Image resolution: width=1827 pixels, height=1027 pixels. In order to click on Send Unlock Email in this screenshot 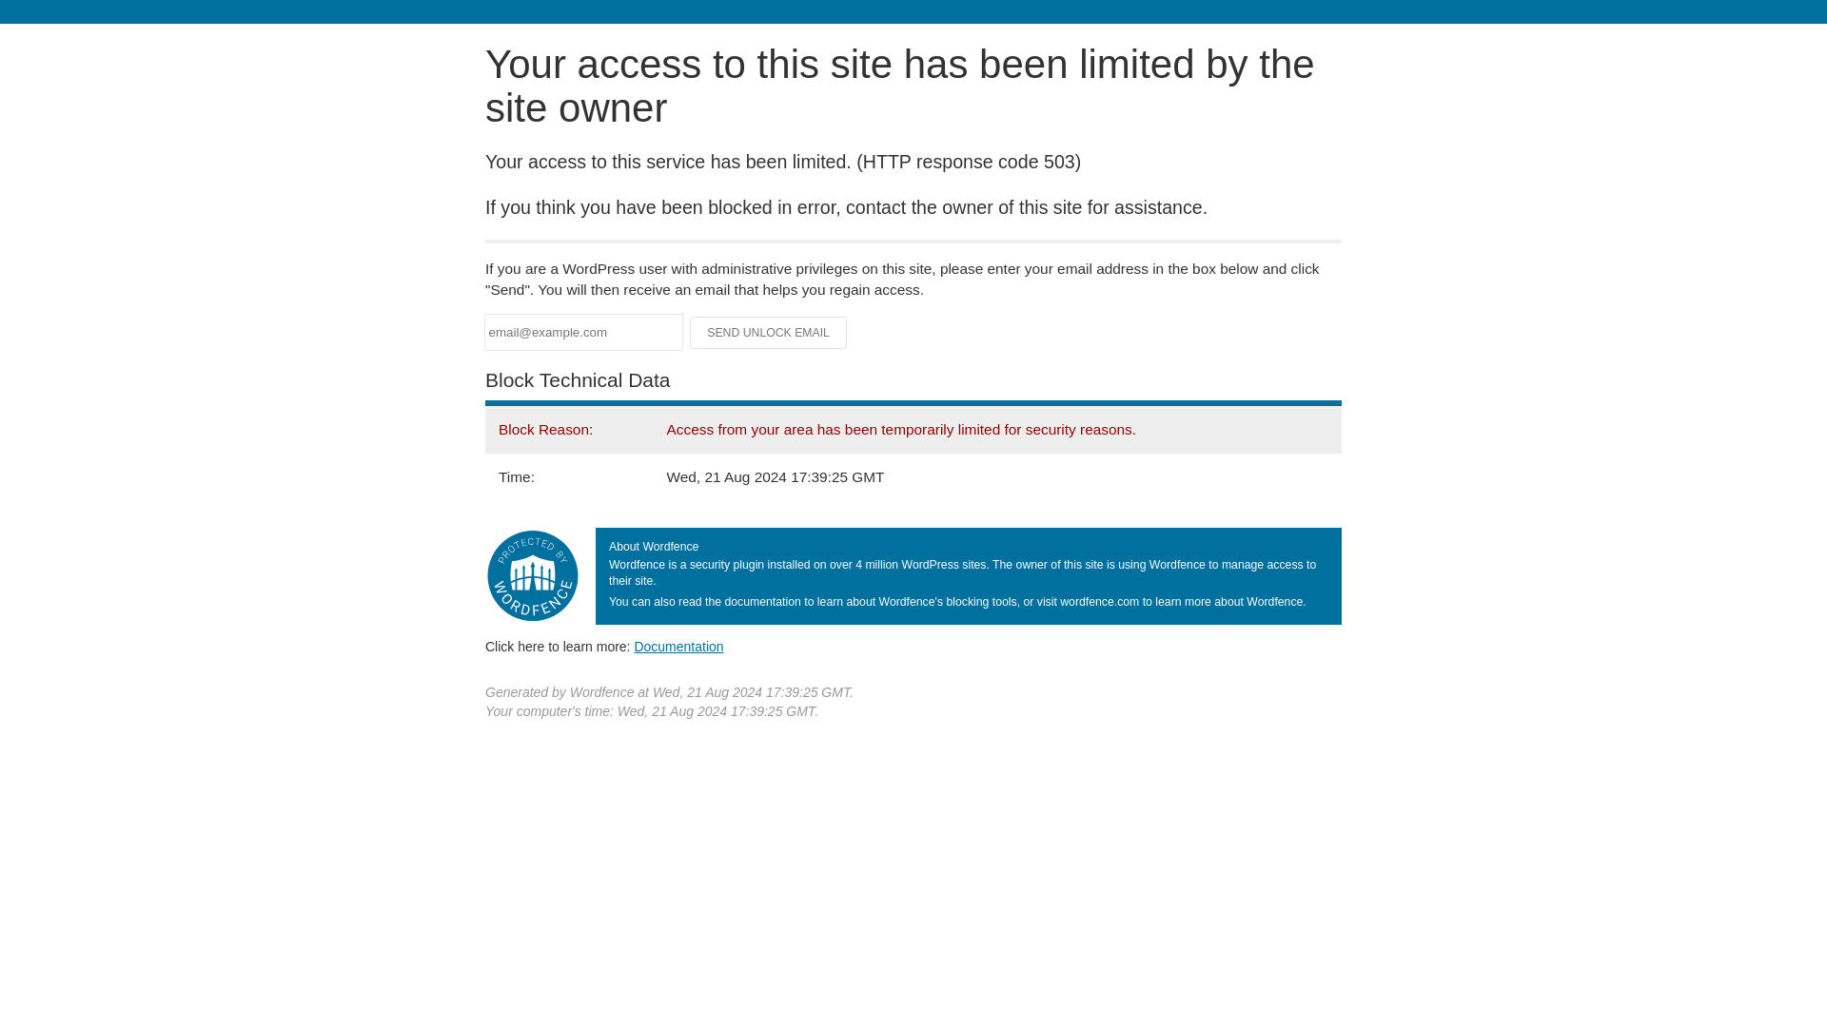, I will do `click(769, 333)`.